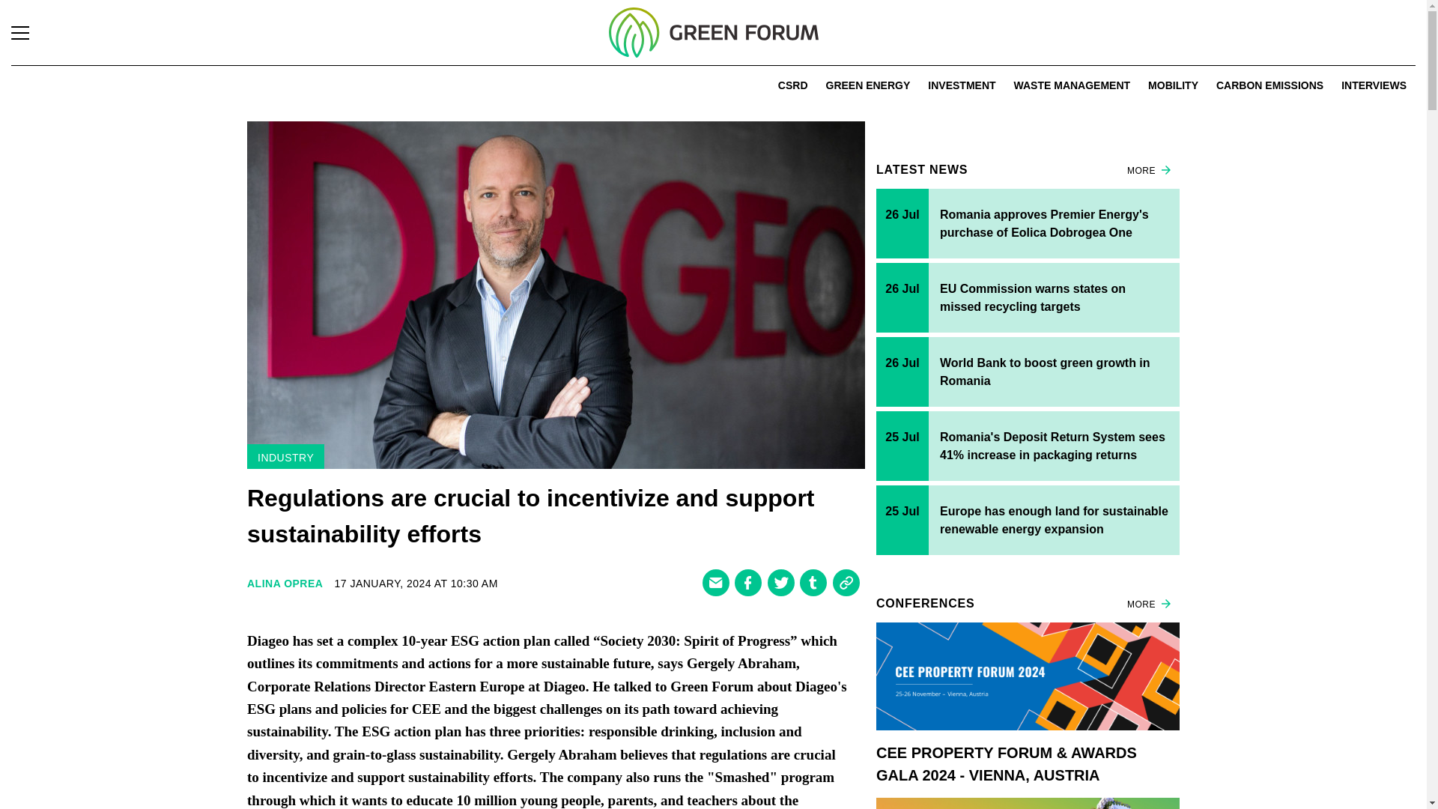 The height and width of the screenshot is (809, 1438). What do you see at coordinates (716, 583) in the screenshot?
I see `Send in email` at bounding box center [716, 583].